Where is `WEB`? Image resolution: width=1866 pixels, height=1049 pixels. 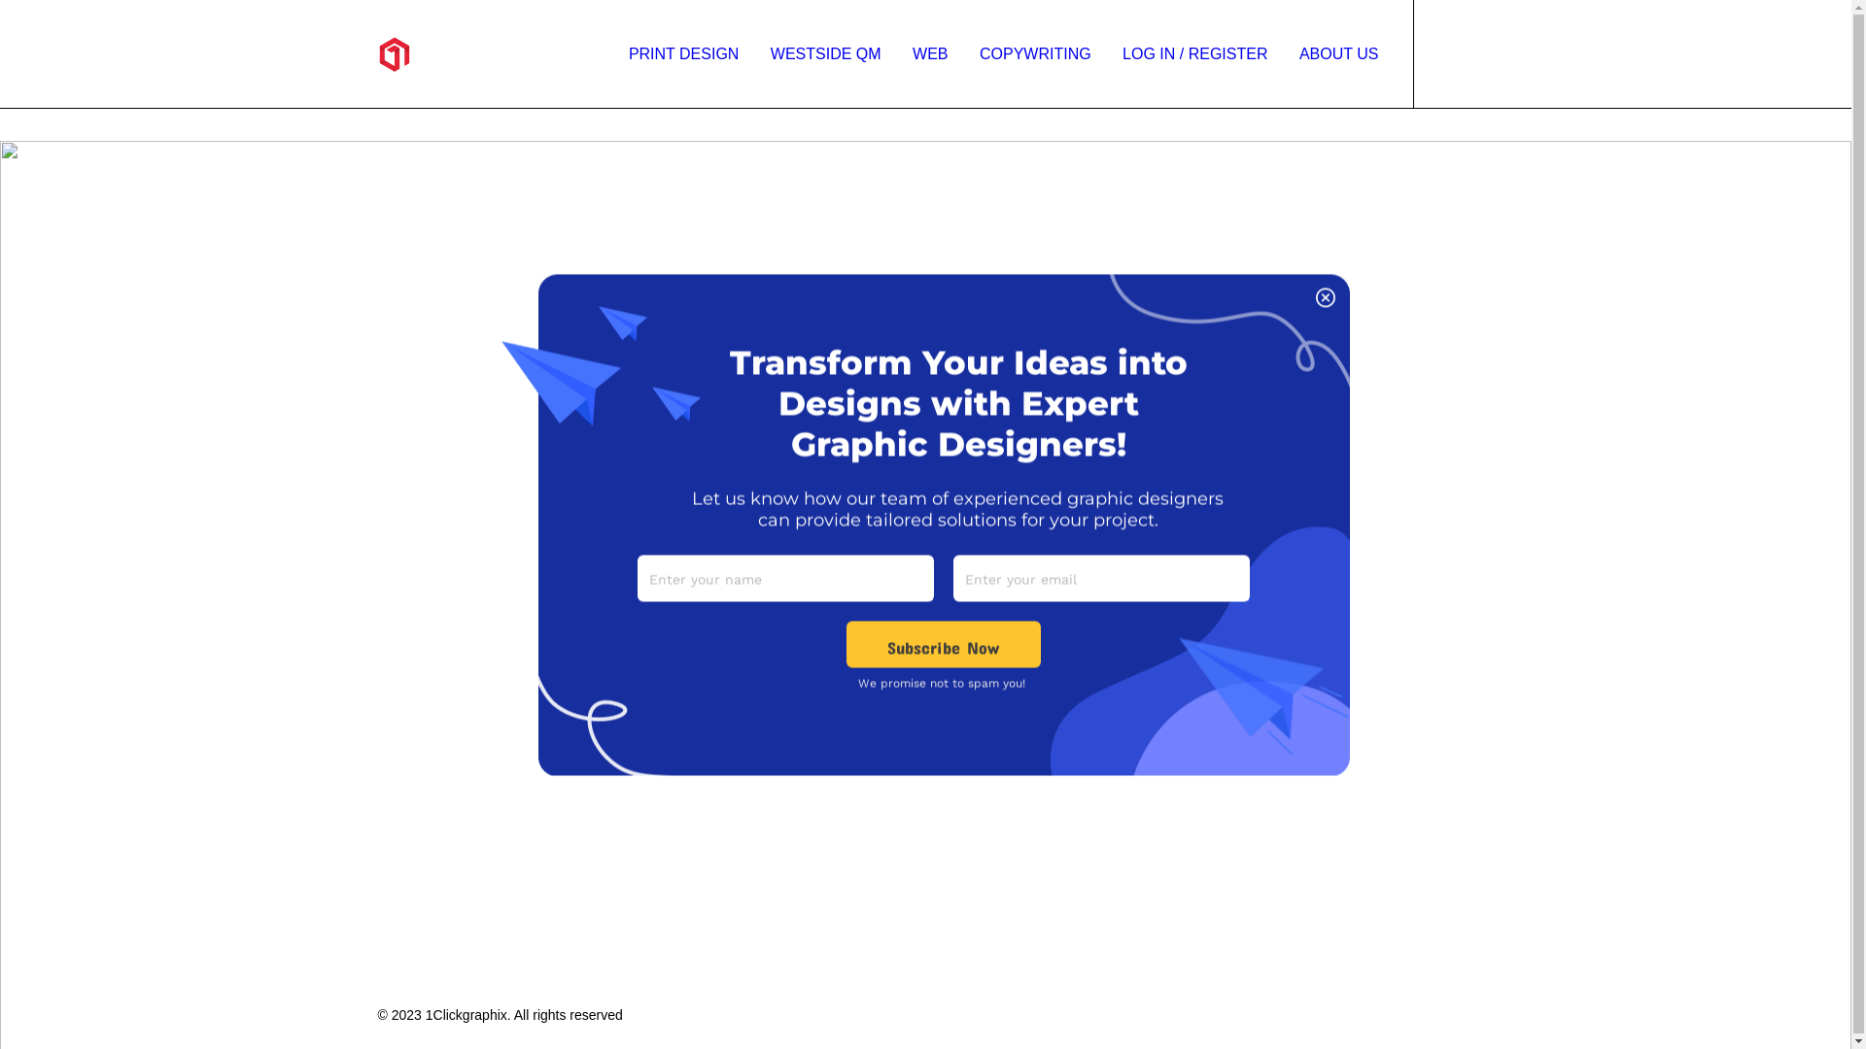 WEB is located at coordinates (930, 54).